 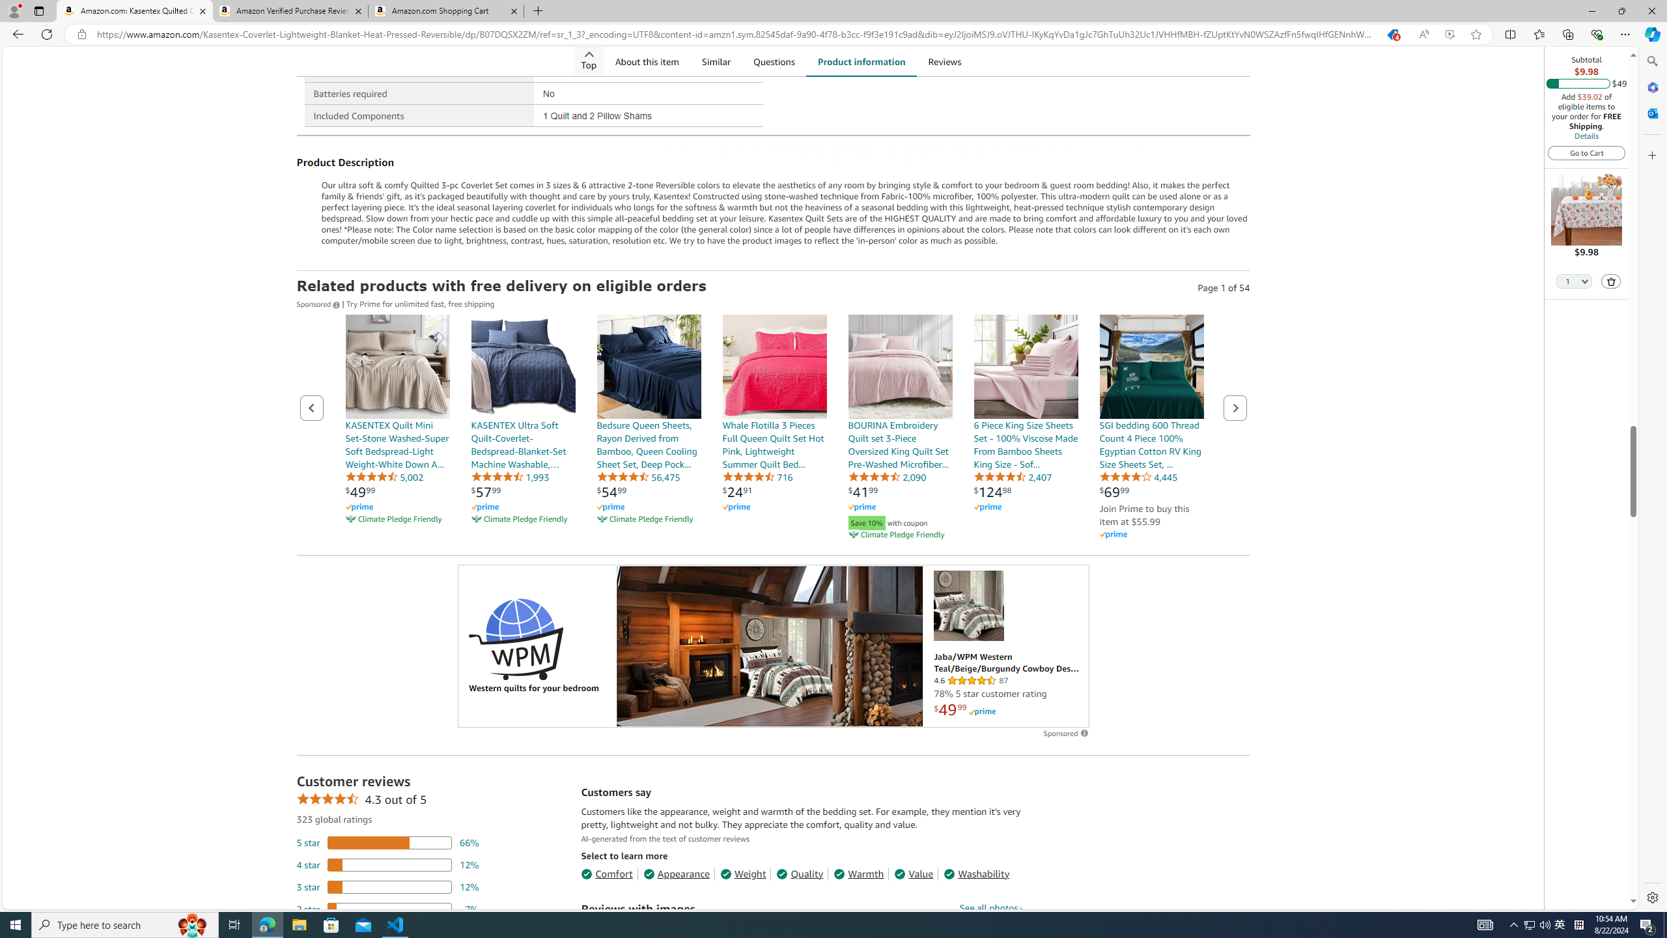 I want to click on See all photos, so click(x=991, y=907).